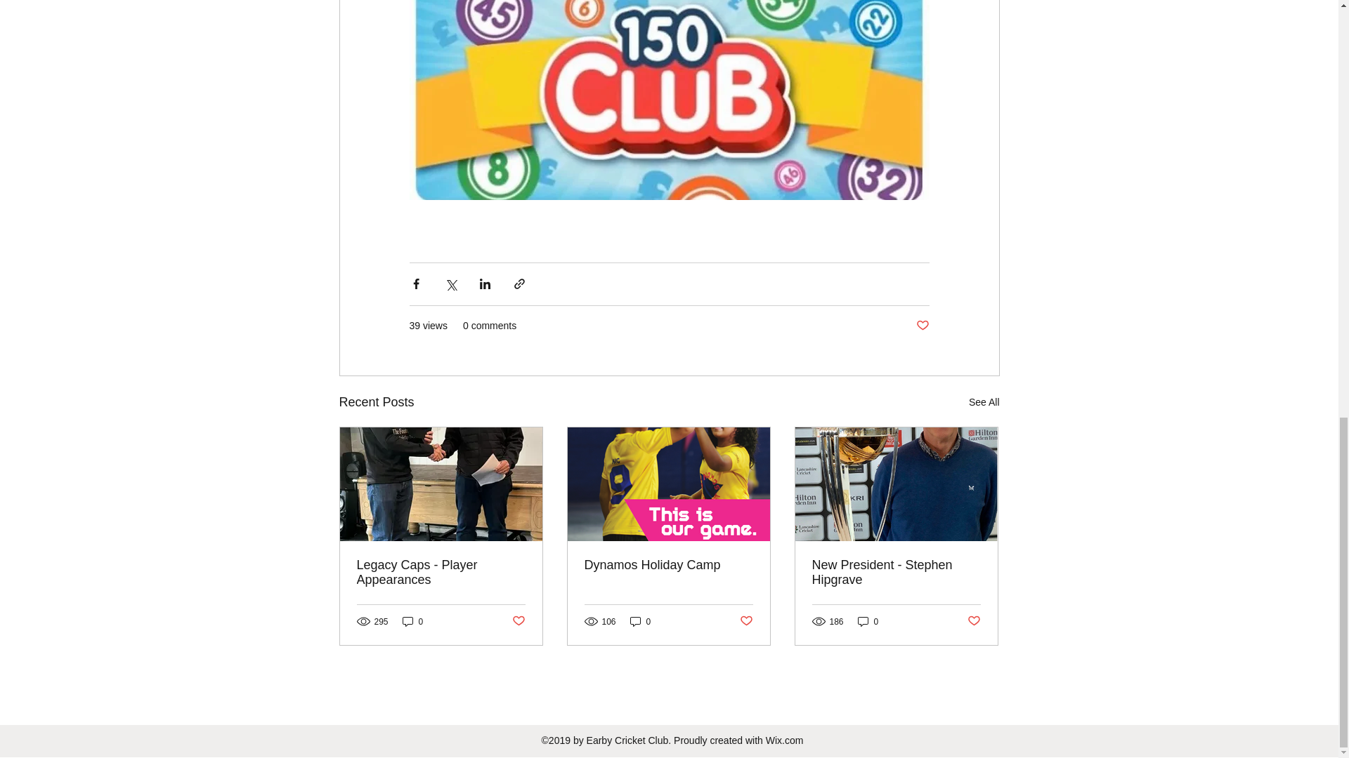  Describe the element at coordinates (922, 326) in the screenshot. I see `Post not marked as liked` at that location.